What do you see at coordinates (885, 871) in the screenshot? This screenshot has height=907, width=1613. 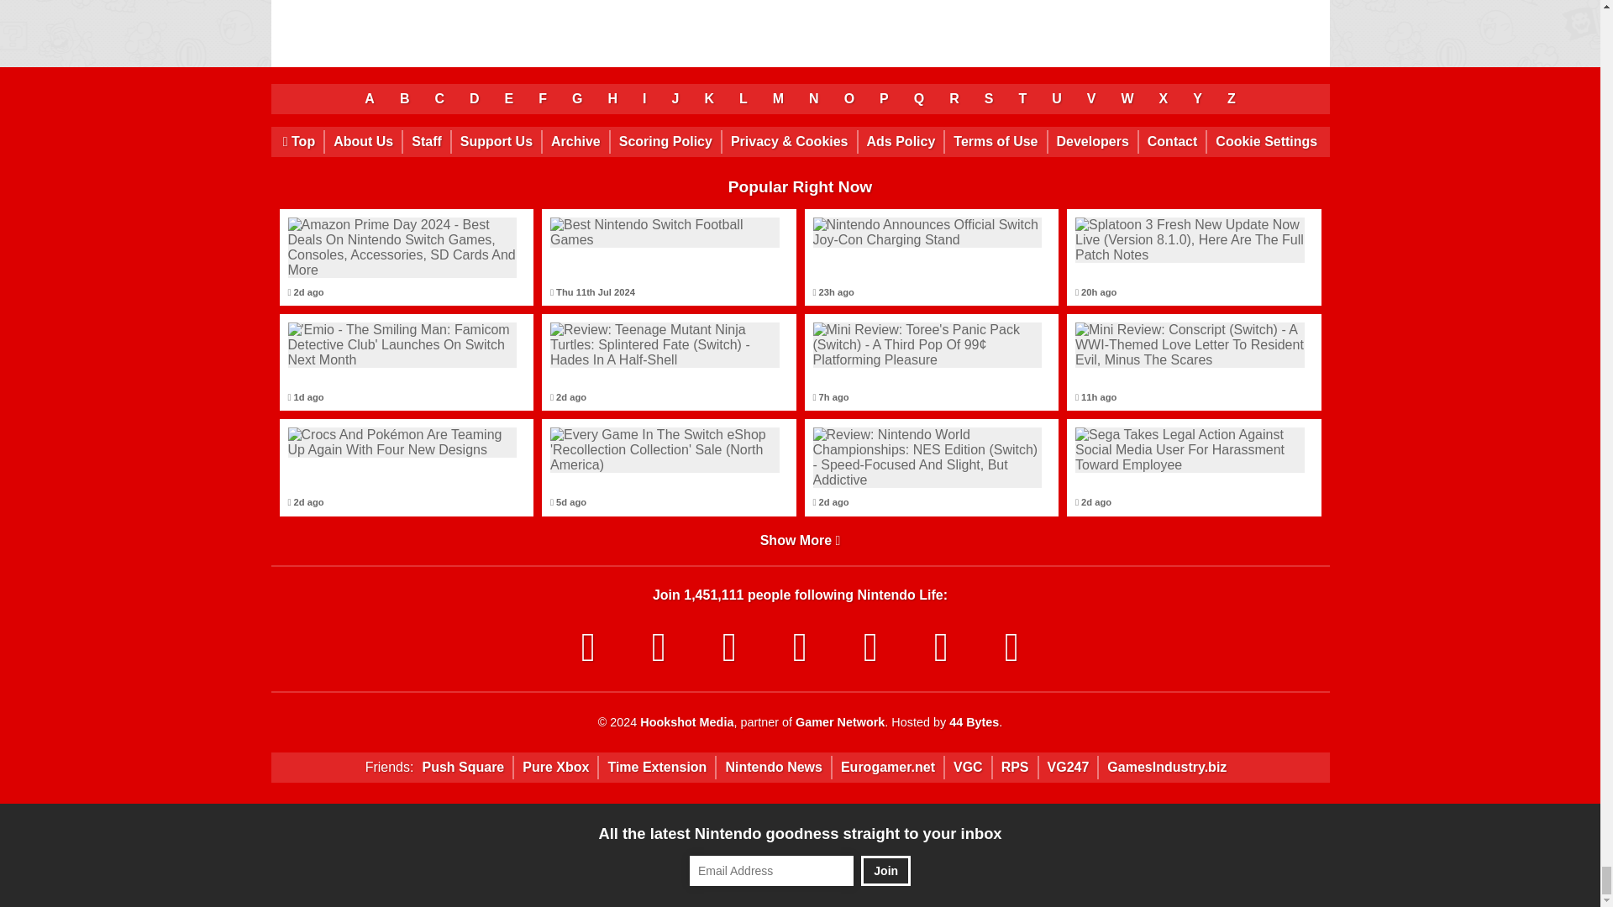 I see `Join` at bounding box center [885, 871].